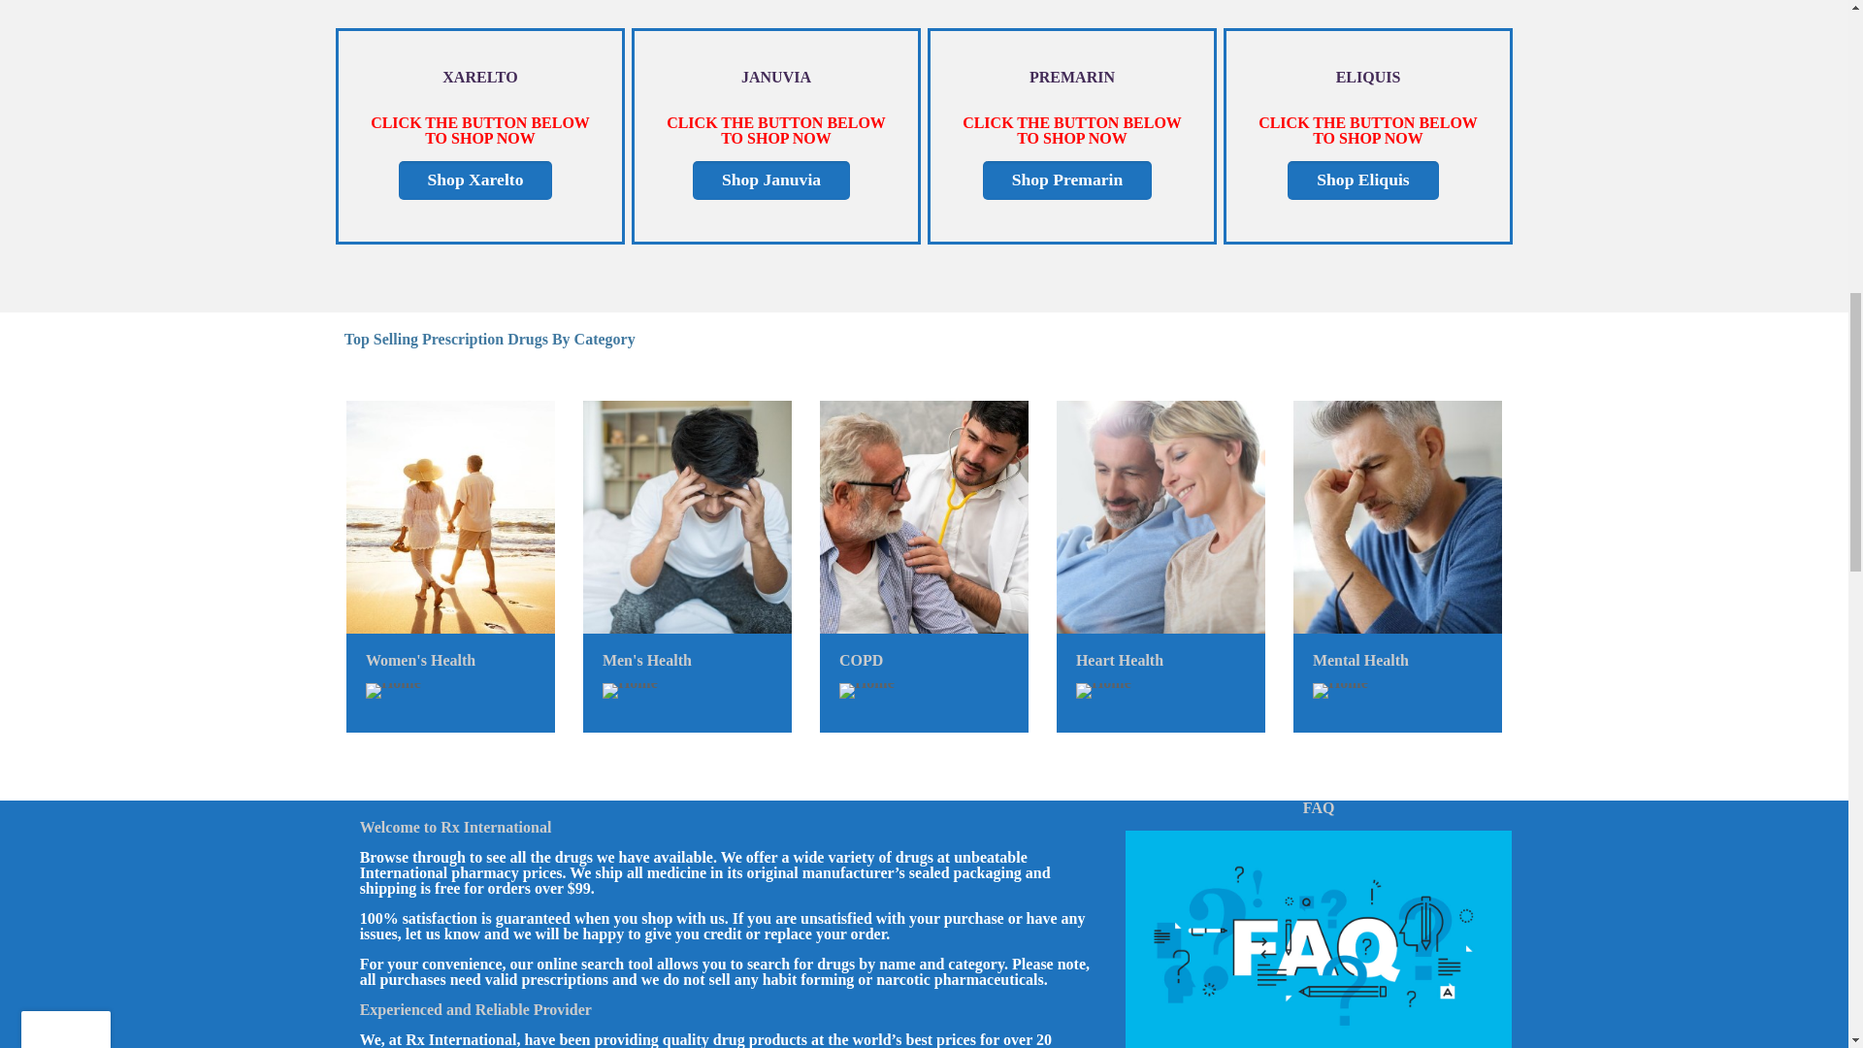 The width and height of the screenshot is (1863, 1048). I want to click on Shop Xarelto, so click(475, 180).